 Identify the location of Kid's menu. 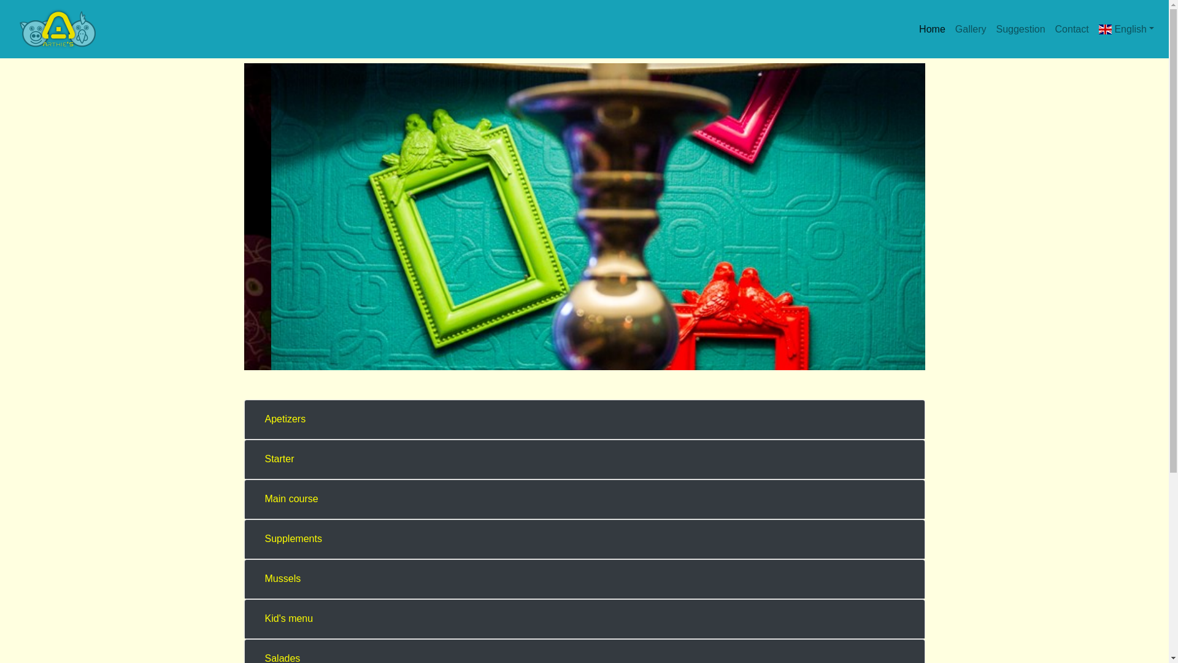
(288, 619).